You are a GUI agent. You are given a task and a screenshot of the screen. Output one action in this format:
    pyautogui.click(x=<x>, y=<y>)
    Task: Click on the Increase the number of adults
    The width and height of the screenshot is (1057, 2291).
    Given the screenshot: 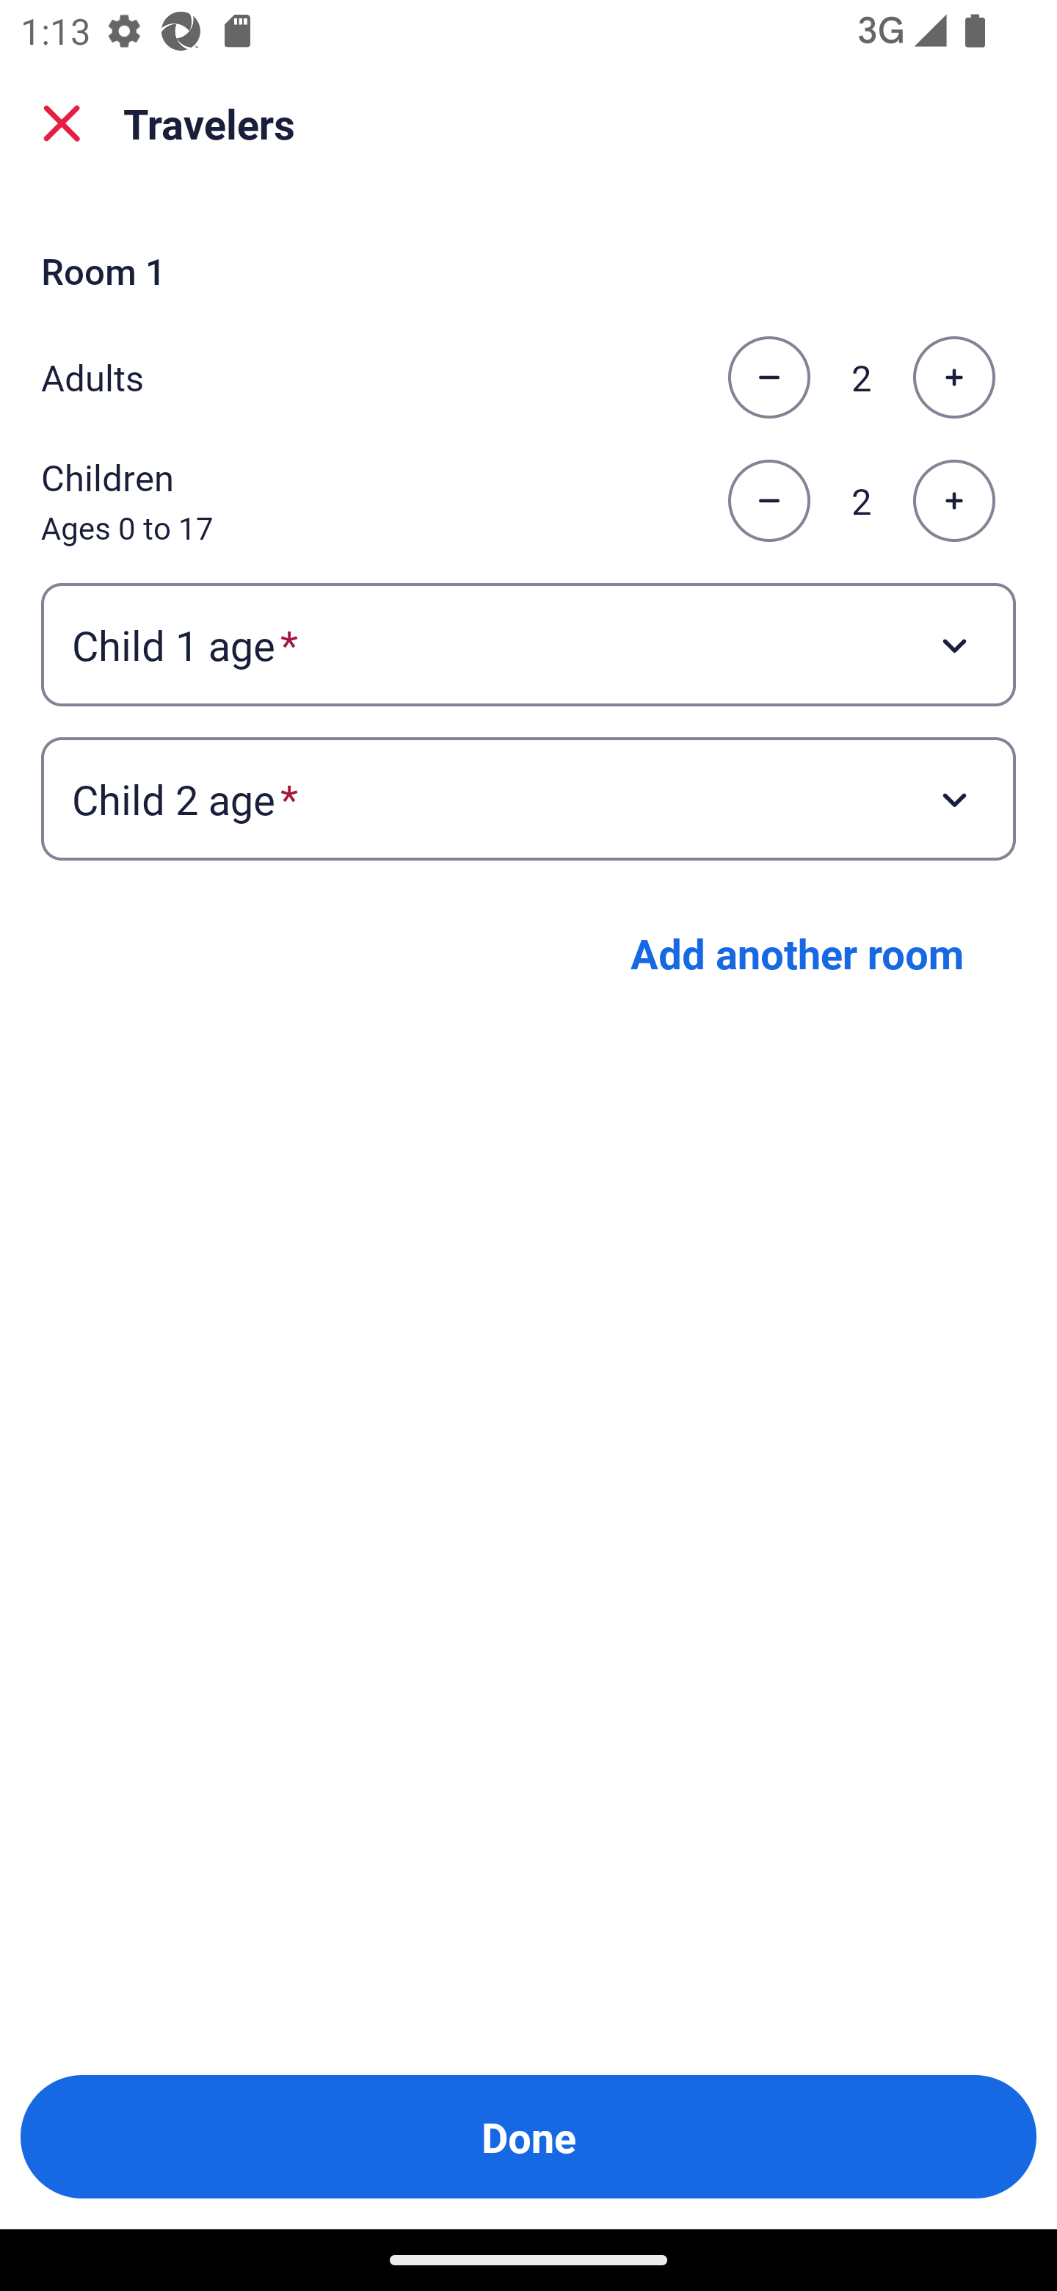 What is the action you would take?
    pyautogui.click(x=954, y=377)
    